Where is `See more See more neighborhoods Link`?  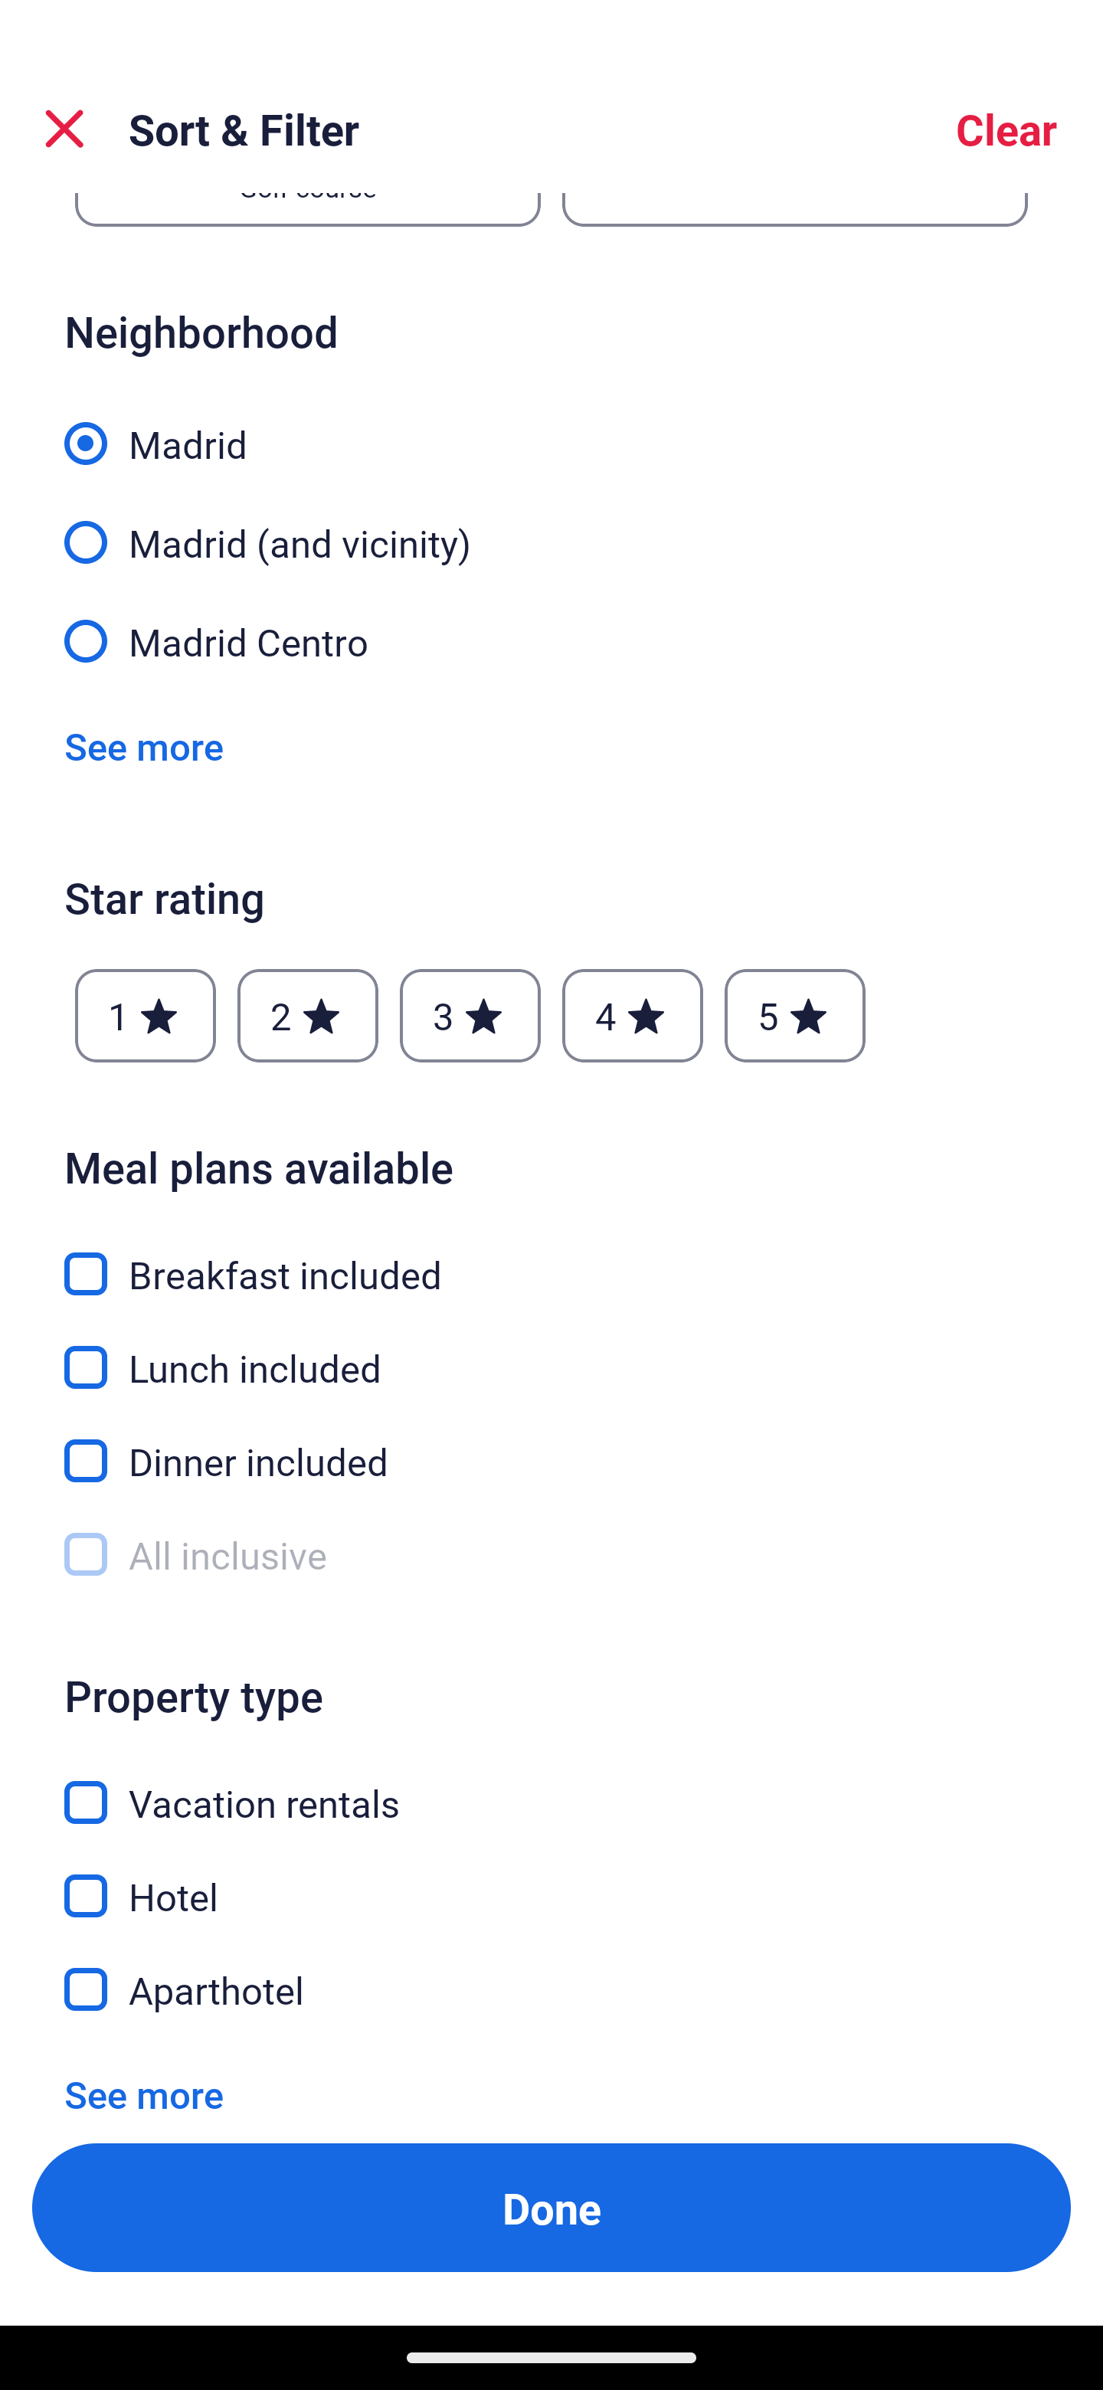 See more See more neighborhoods Link is located at coordinates (144, 745).